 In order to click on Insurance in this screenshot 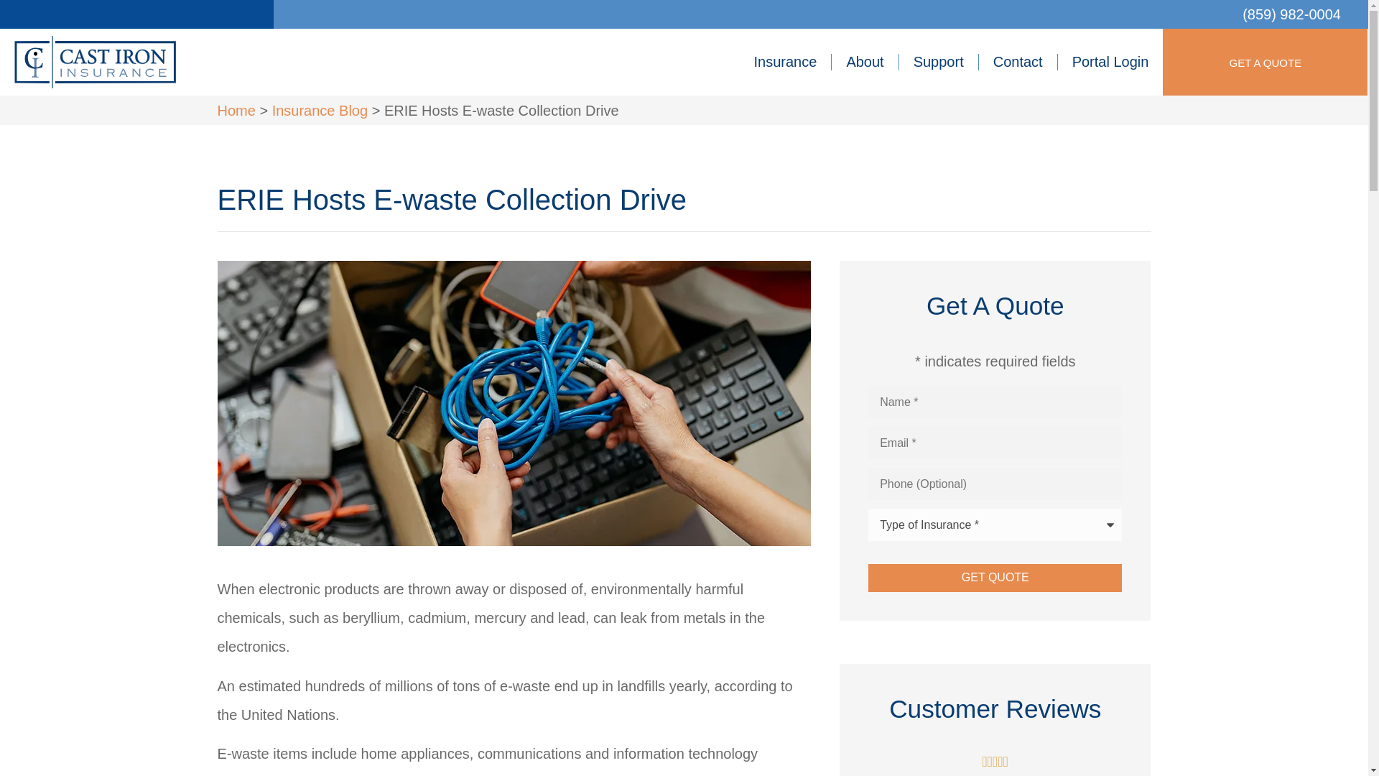, I will do `click(785, 61)`.